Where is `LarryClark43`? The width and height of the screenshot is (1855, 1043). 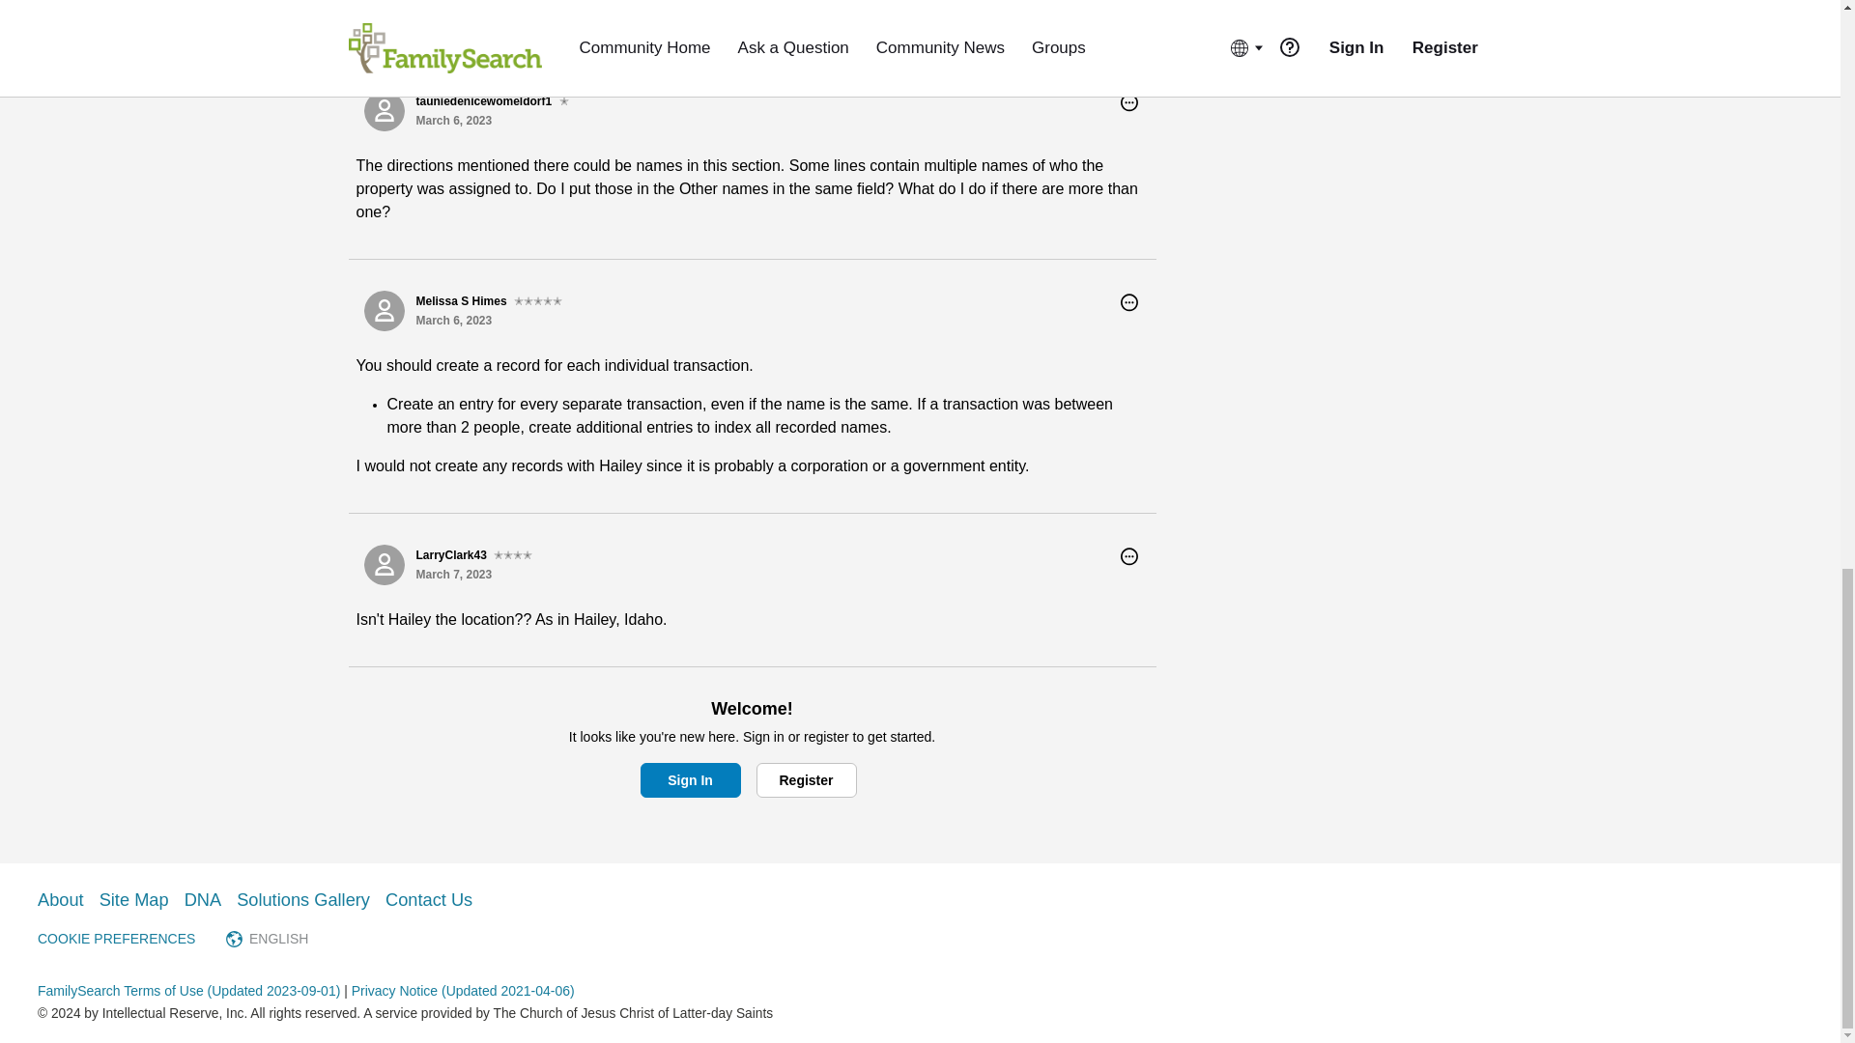
LarryClark43 is located at coordinates (384, 564).